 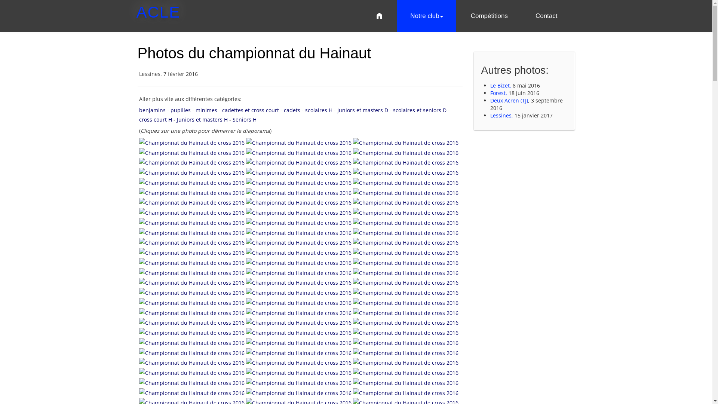 What do you see at coordinates (300, 172) in the screenshot?
I see `Championnat du Hainaut de cross 2016` at bounding box center [300, 172].